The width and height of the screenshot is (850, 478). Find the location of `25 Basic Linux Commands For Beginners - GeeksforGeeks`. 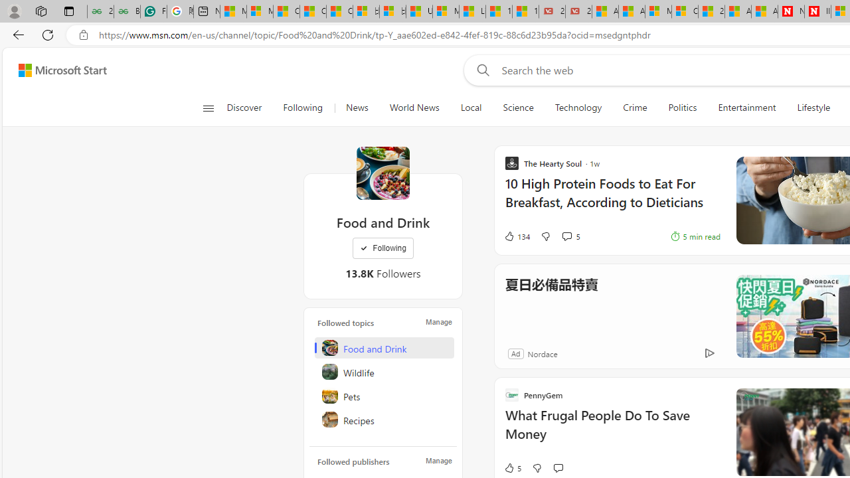

25 Basic Linux Commands For Beginners - GeeksforGeeks is located at coordinates (100, 12).